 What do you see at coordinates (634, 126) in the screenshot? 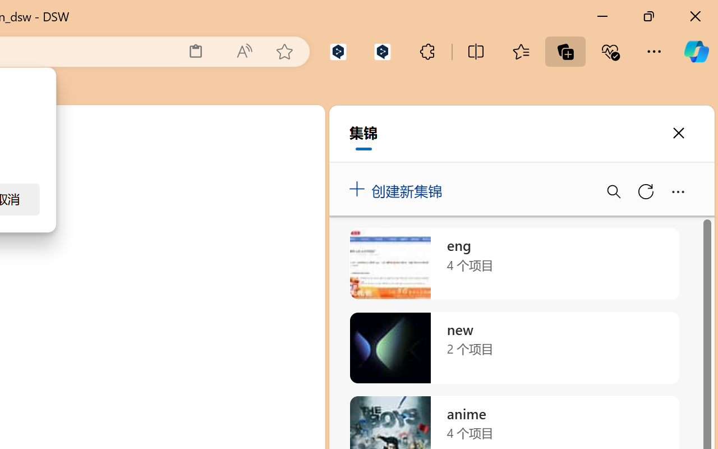
I see `Class: next-menu next-hoz widgets--iconMenu--BFkiHRM` at bounding box center [634, 126].